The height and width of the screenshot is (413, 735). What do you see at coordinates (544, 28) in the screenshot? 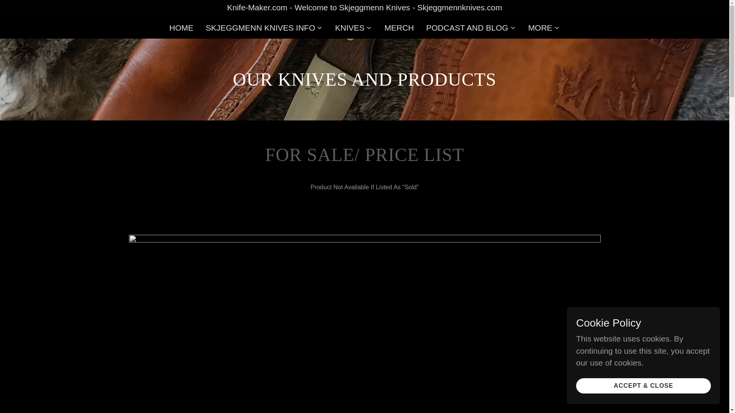
I see `MORE` at bounding box center [544, 28].